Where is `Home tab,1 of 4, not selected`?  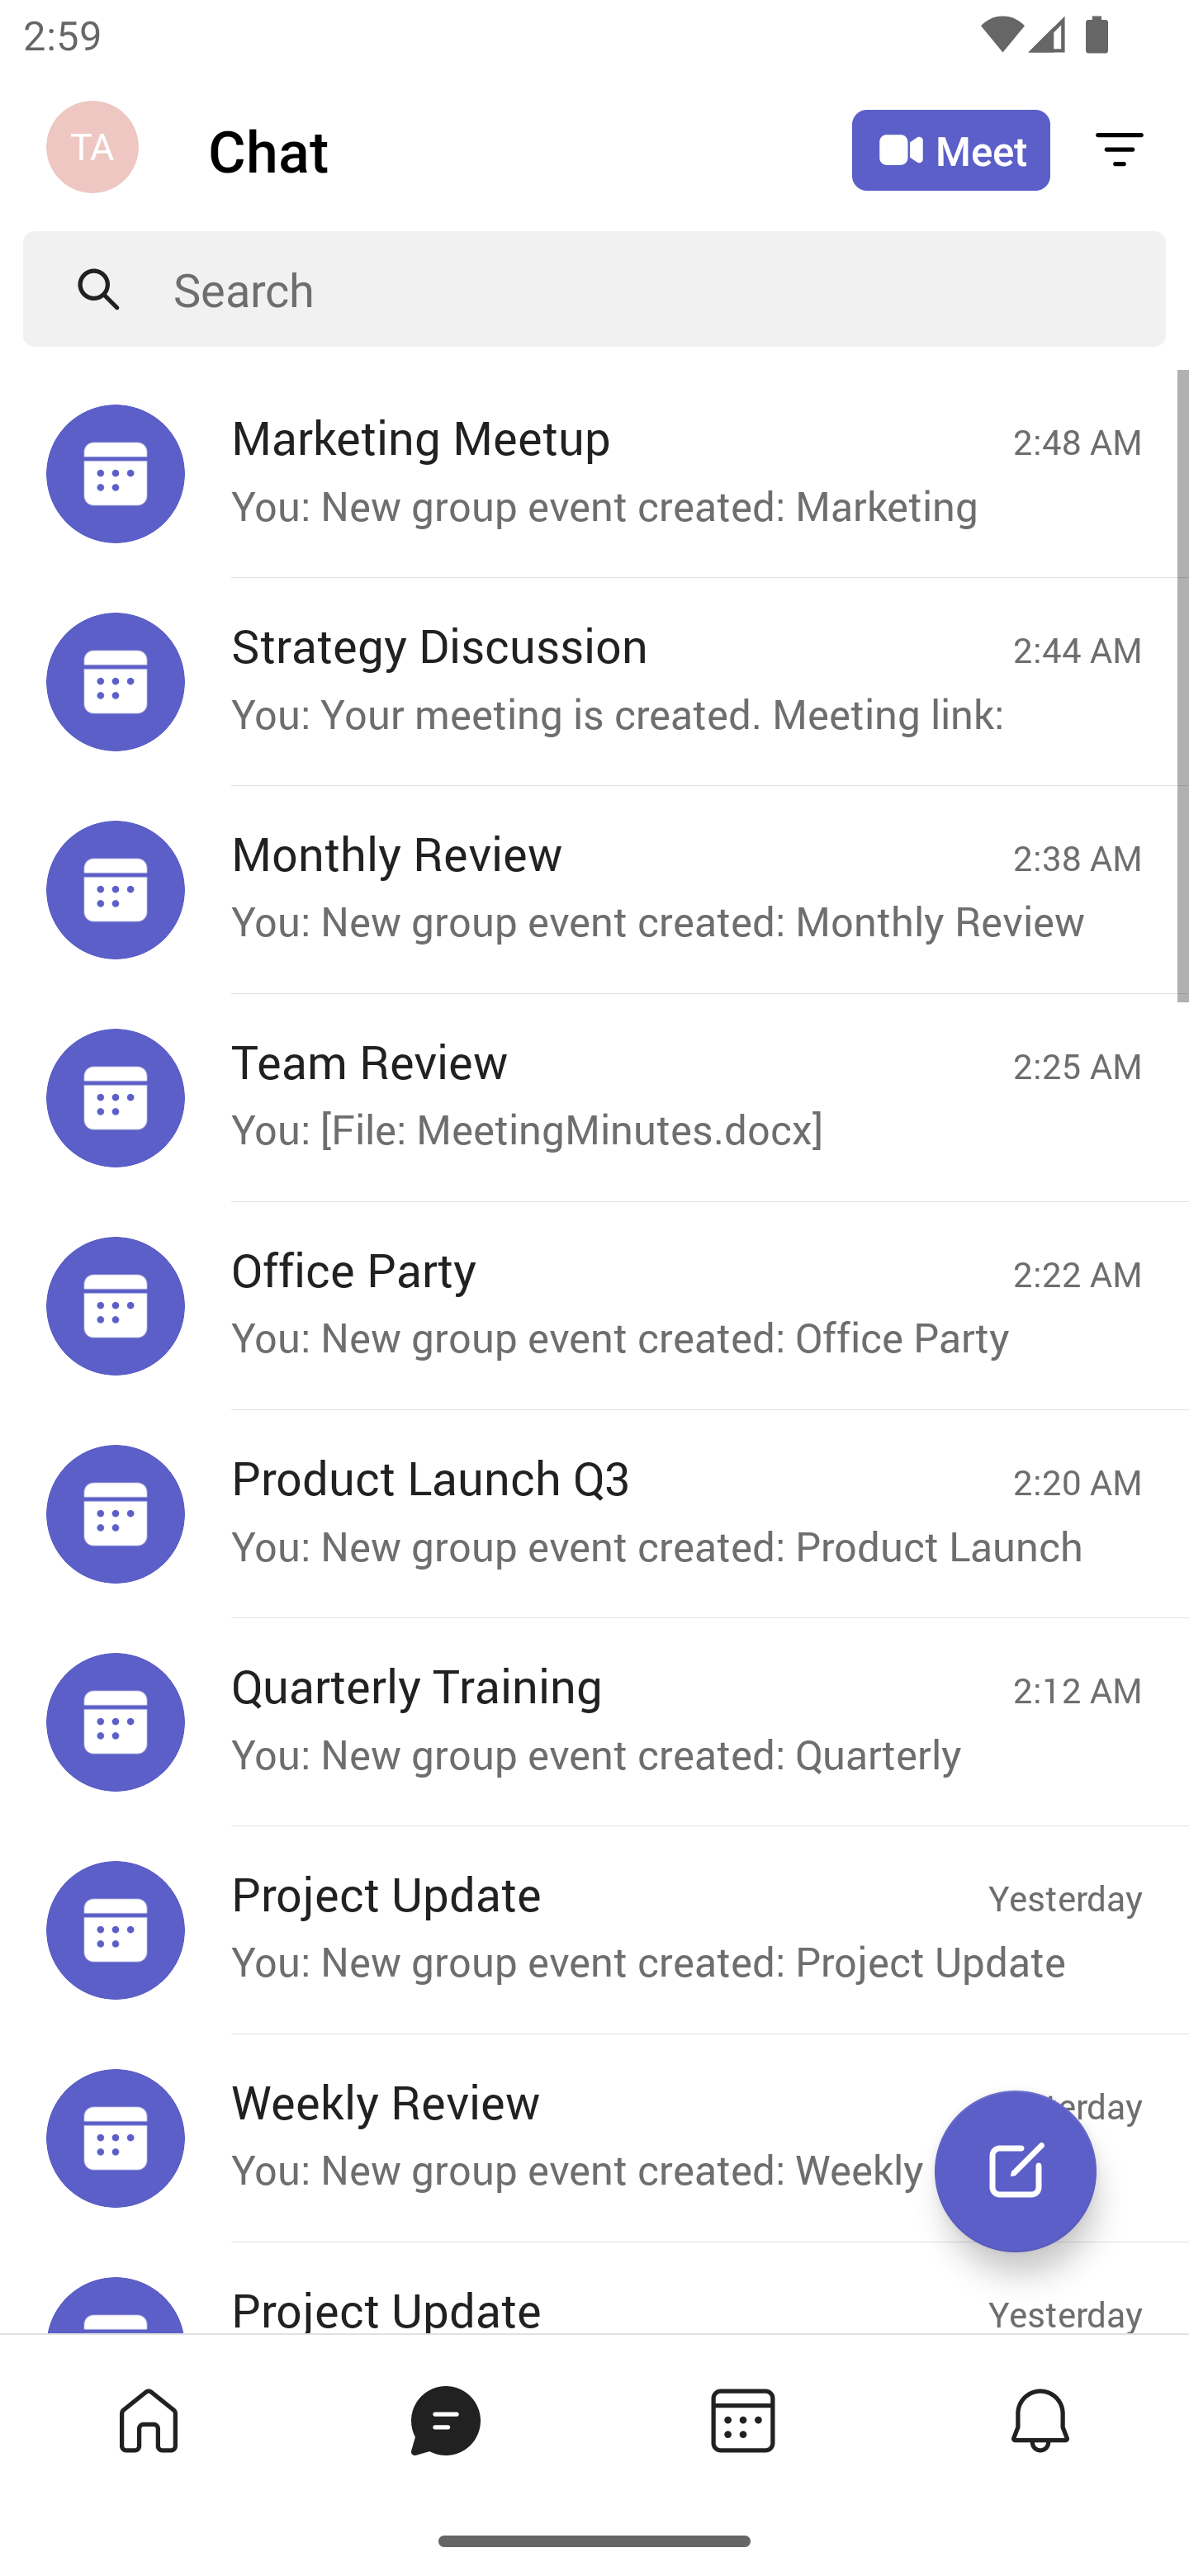
Home tab,1 of 4, not selected is located at coordinates (147, 2419).